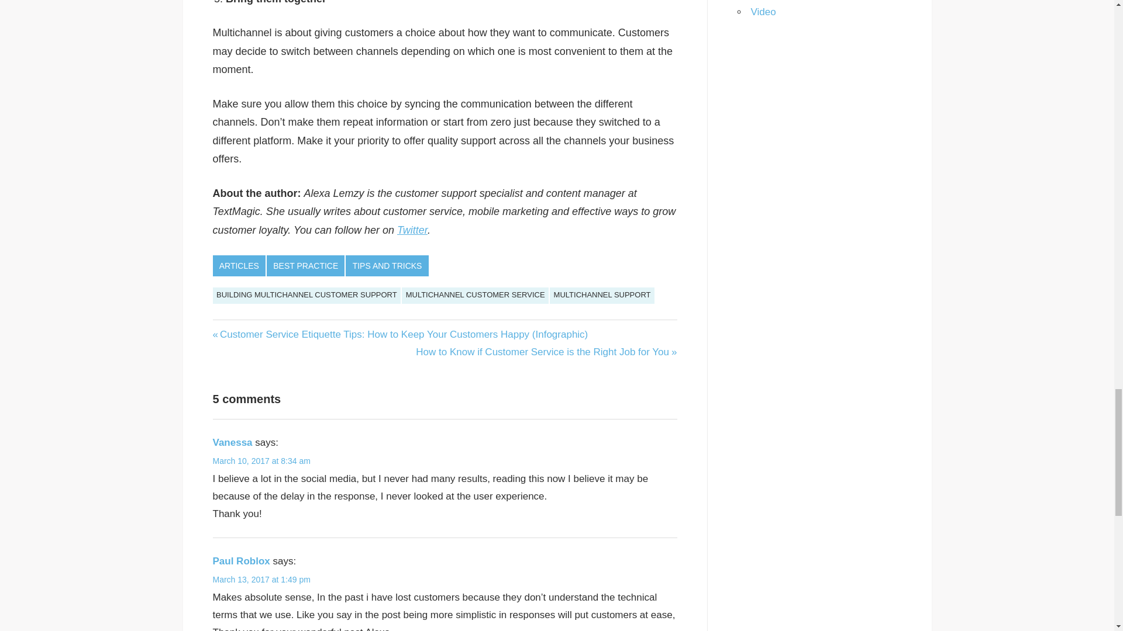 This screenshot has width=1123, height=631. I want to click on BUILDING MULTICHANNEL CUSTOMER SUPPORT, so click(306, 296).